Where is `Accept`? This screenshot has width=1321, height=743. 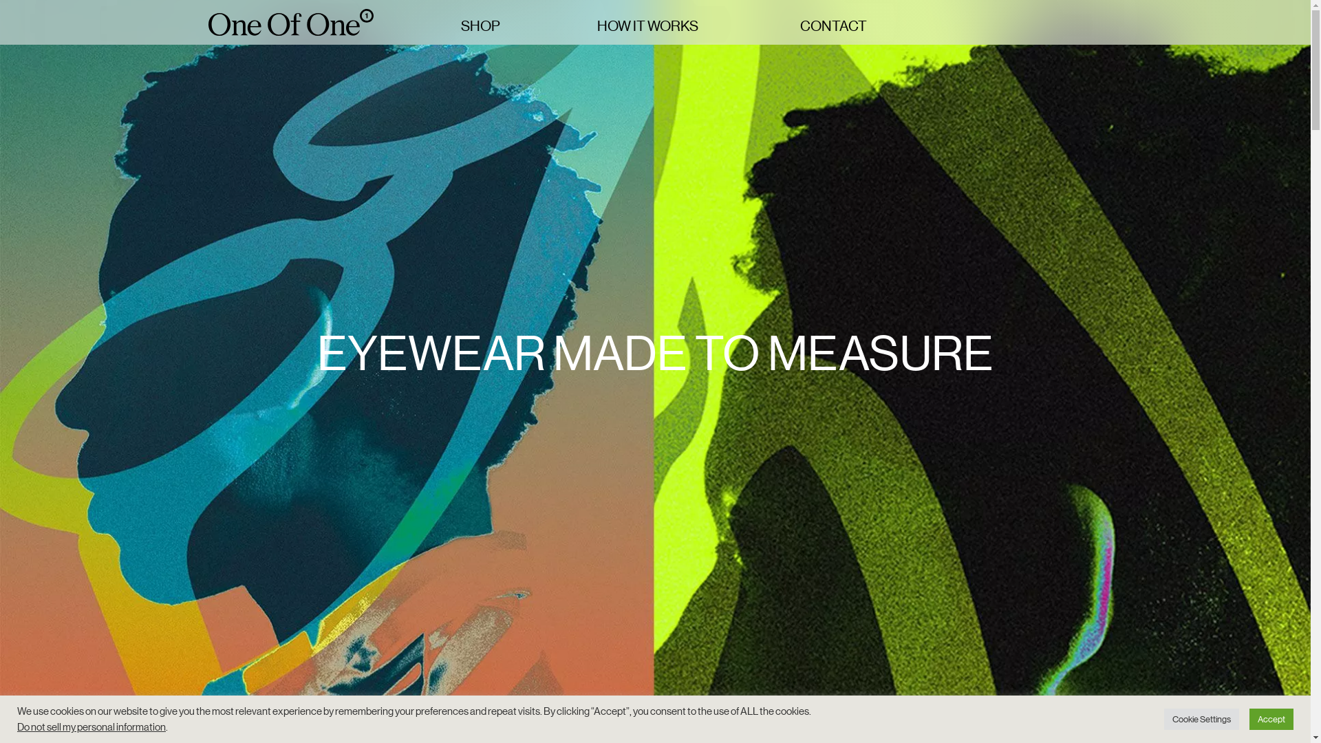 Accept is located at coordinates (1271, 720).